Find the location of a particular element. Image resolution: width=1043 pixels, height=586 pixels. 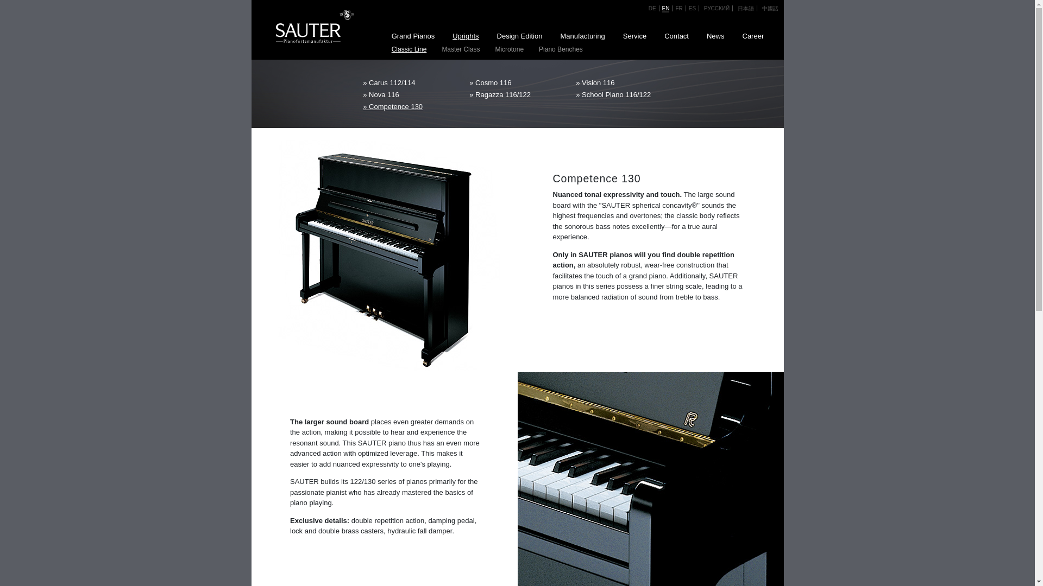

Career is located at coordinates (753, 36).